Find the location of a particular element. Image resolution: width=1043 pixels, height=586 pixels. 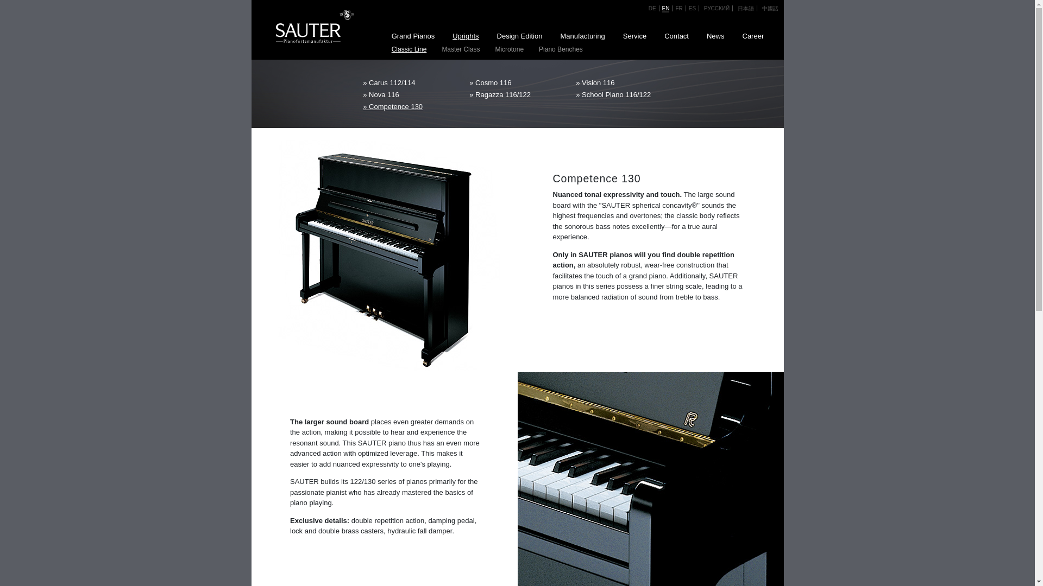

Career is located at coordinates (753, 36).